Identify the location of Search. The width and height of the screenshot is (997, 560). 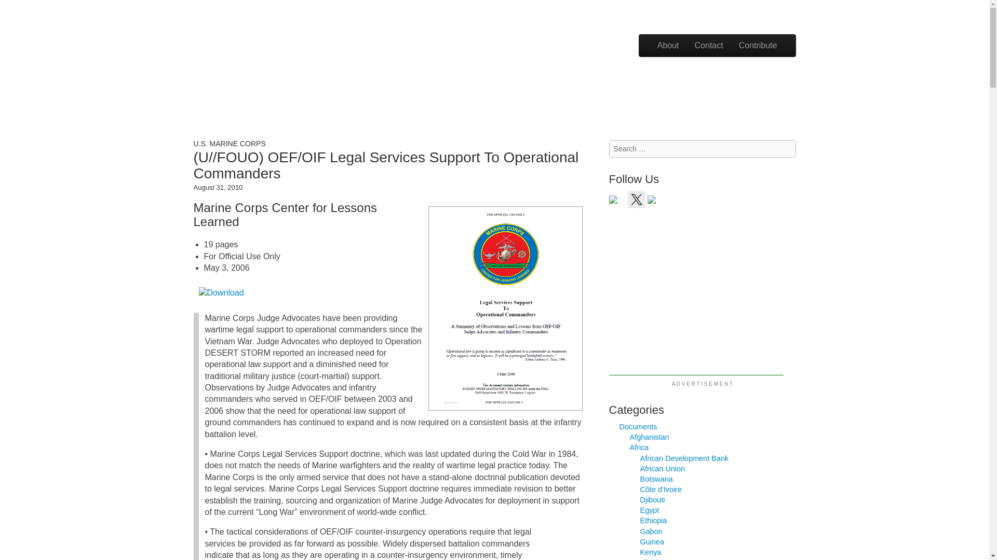
(19, 8).